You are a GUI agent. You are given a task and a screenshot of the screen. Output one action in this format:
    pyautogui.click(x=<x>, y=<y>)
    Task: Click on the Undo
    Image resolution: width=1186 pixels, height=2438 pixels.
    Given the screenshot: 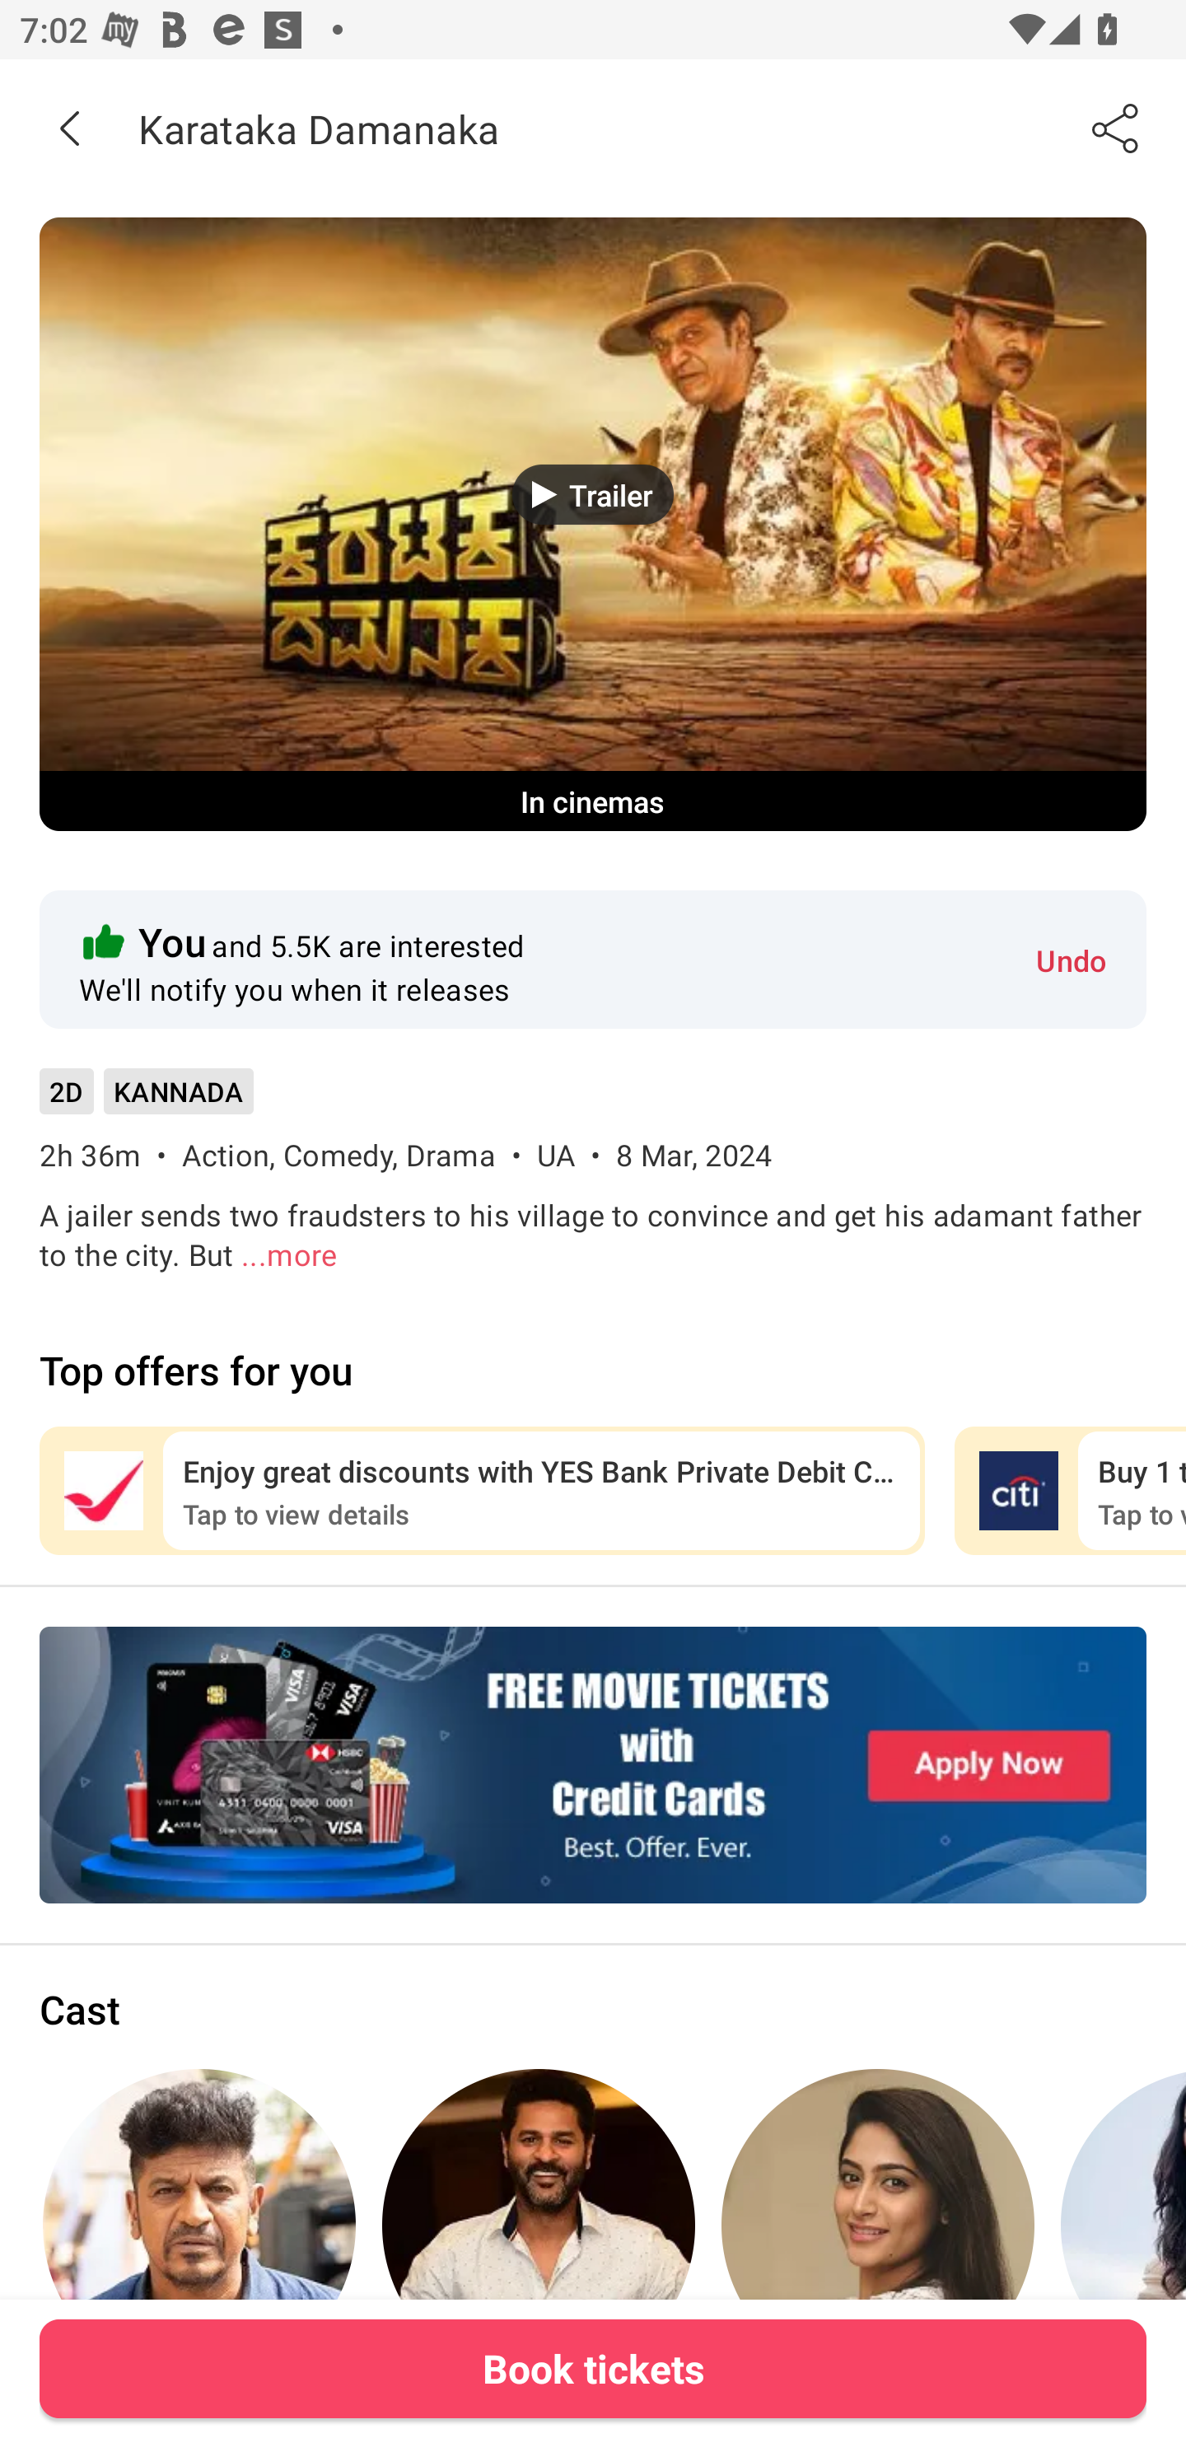 What is the action you would take?
    pyautogui.click(x=1071, y=959)
    